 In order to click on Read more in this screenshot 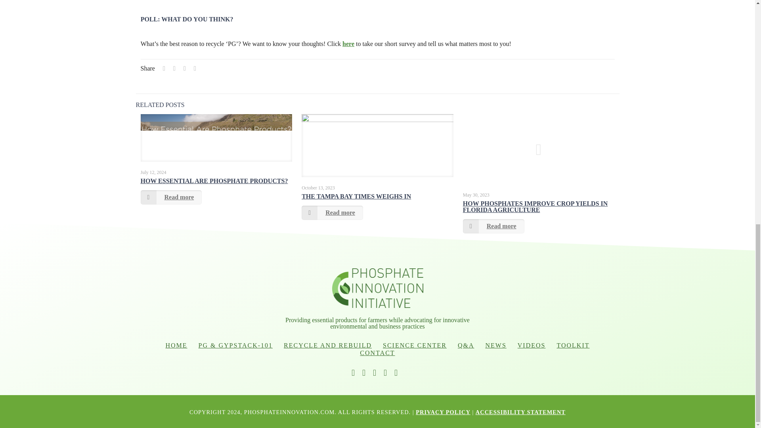, I will do `click(332, 213)`.